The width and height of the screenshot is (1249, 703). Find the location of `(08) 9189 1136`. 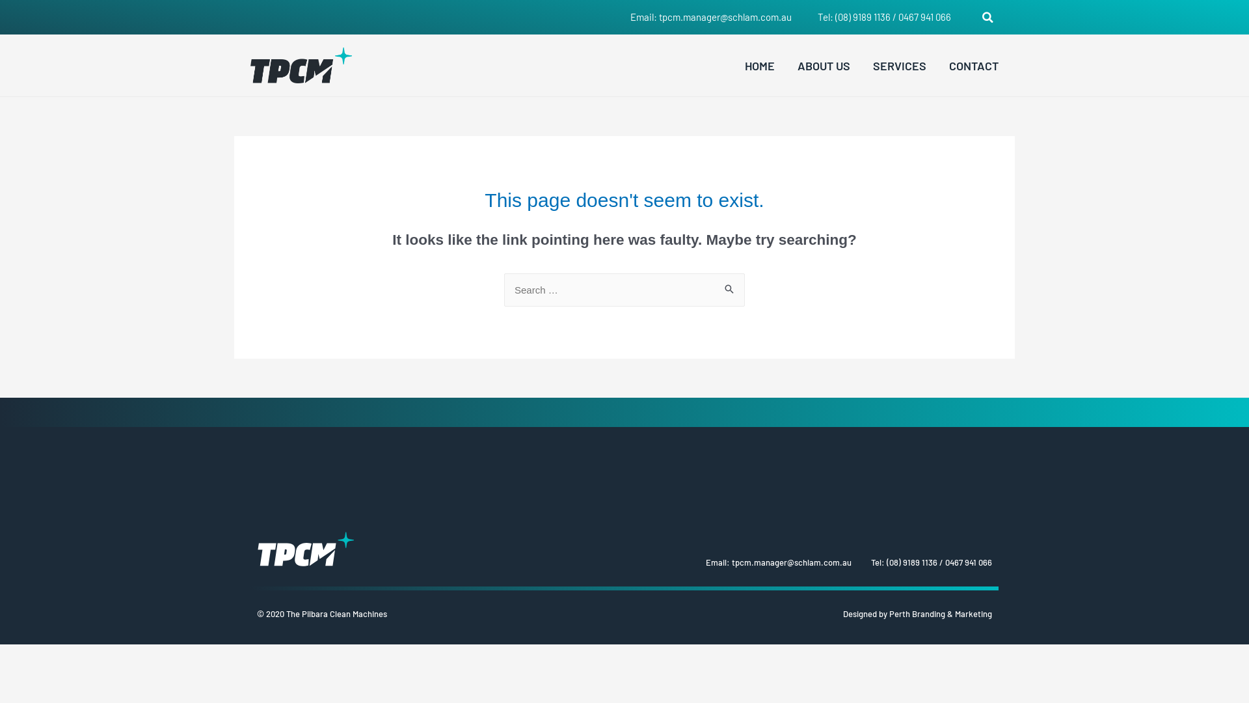

(08) 9189 1136 is located at coordinates (912, 562).